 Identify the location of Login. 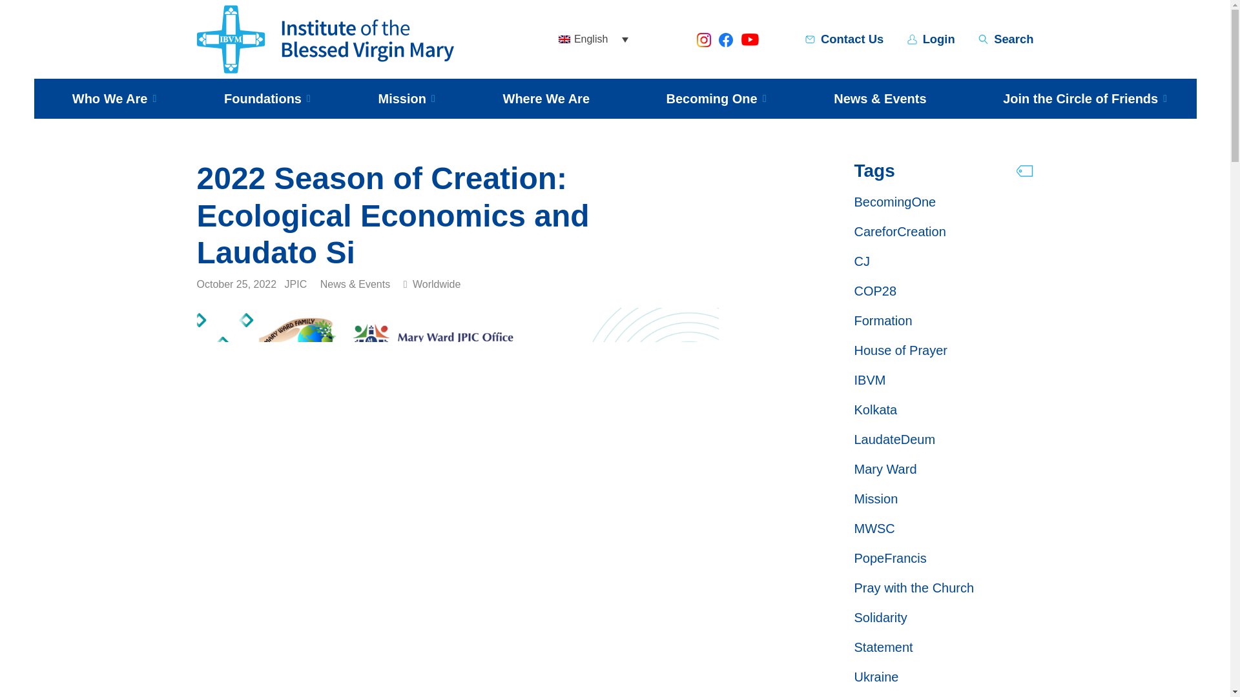
(938, 39).